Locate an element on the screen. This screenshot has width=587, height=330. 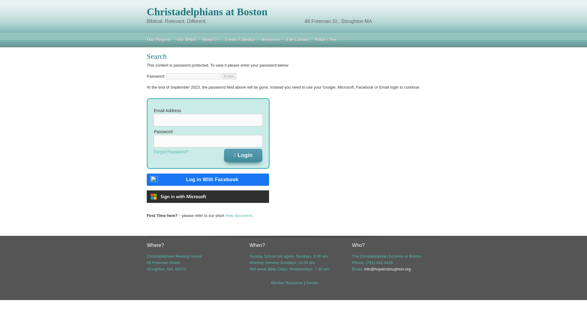
Enter is located at coordinates (229, 76).